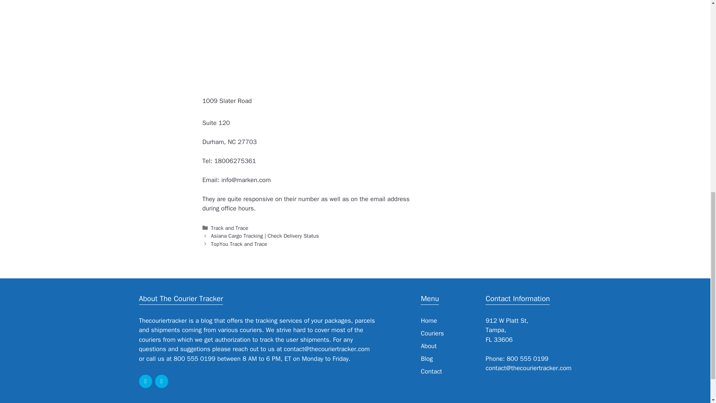  I want to click on Track and Trace, so click(230, 228).